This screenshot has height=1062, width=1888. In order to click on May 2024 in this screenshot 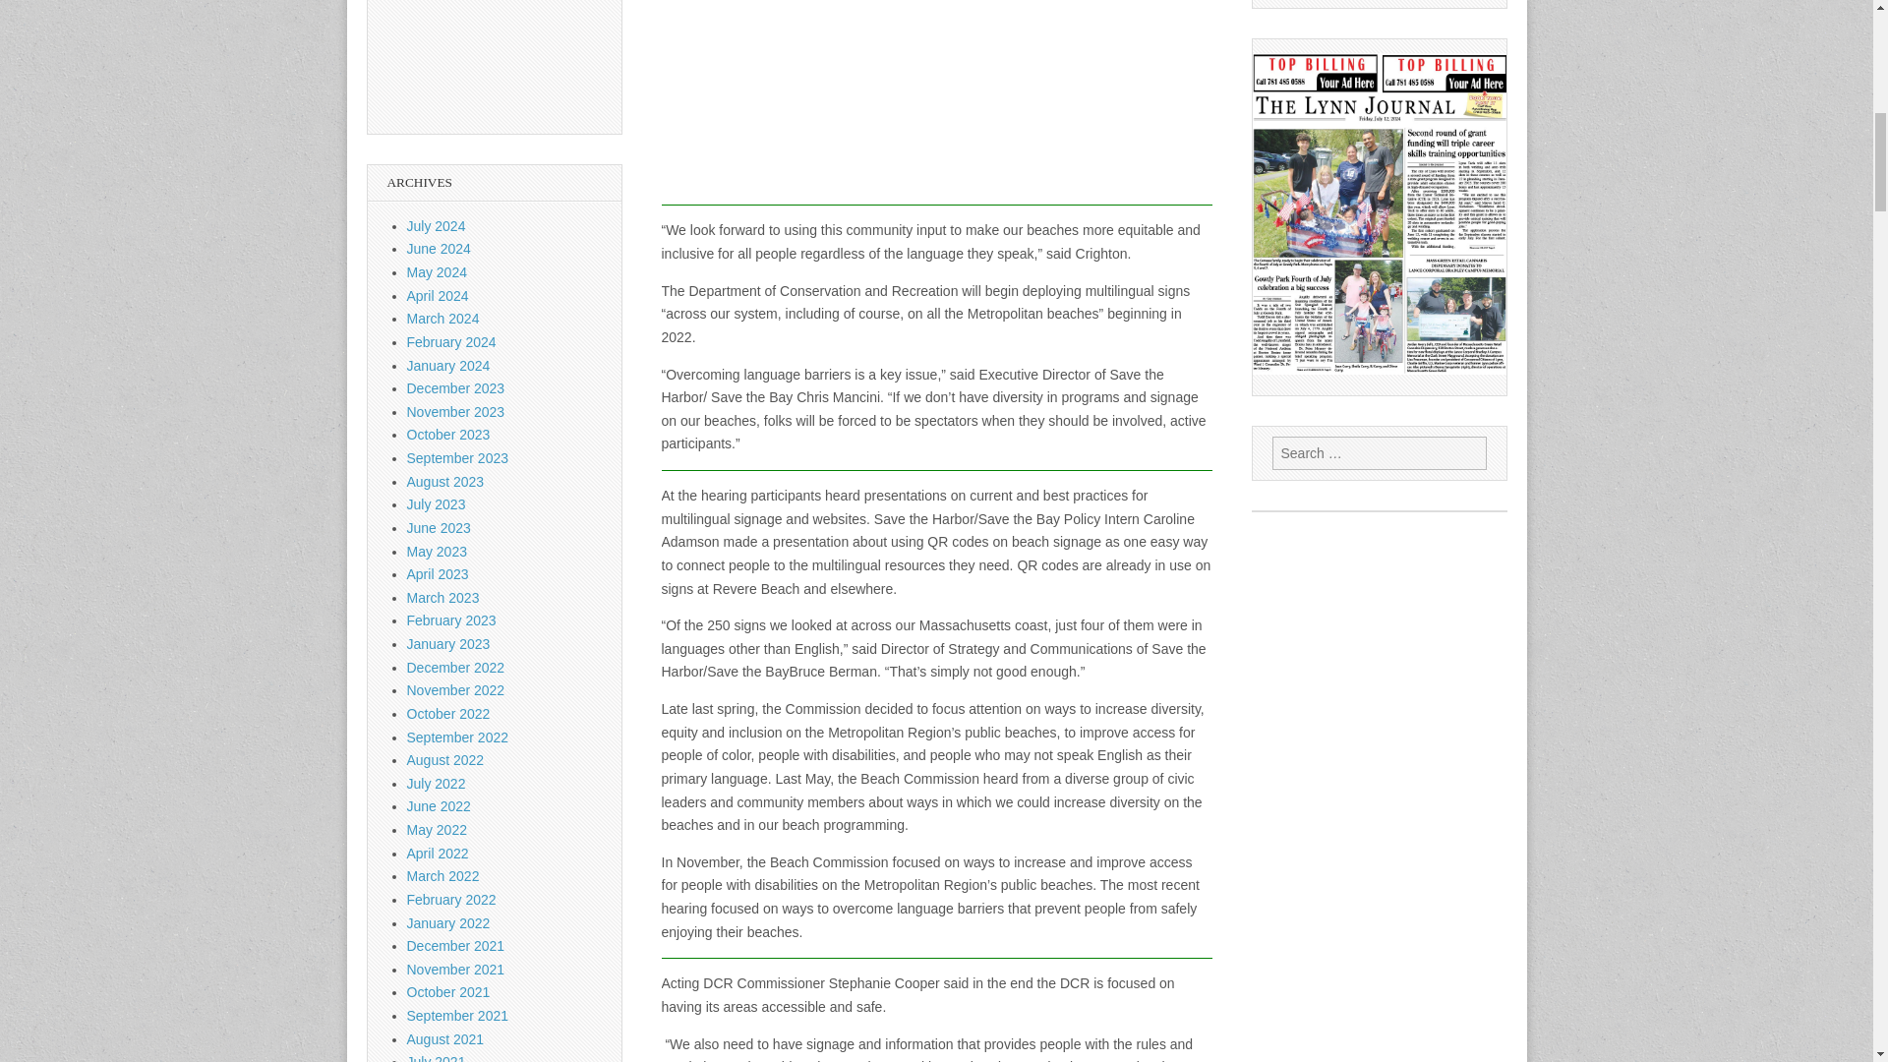, I will do `click(437, 271)`.